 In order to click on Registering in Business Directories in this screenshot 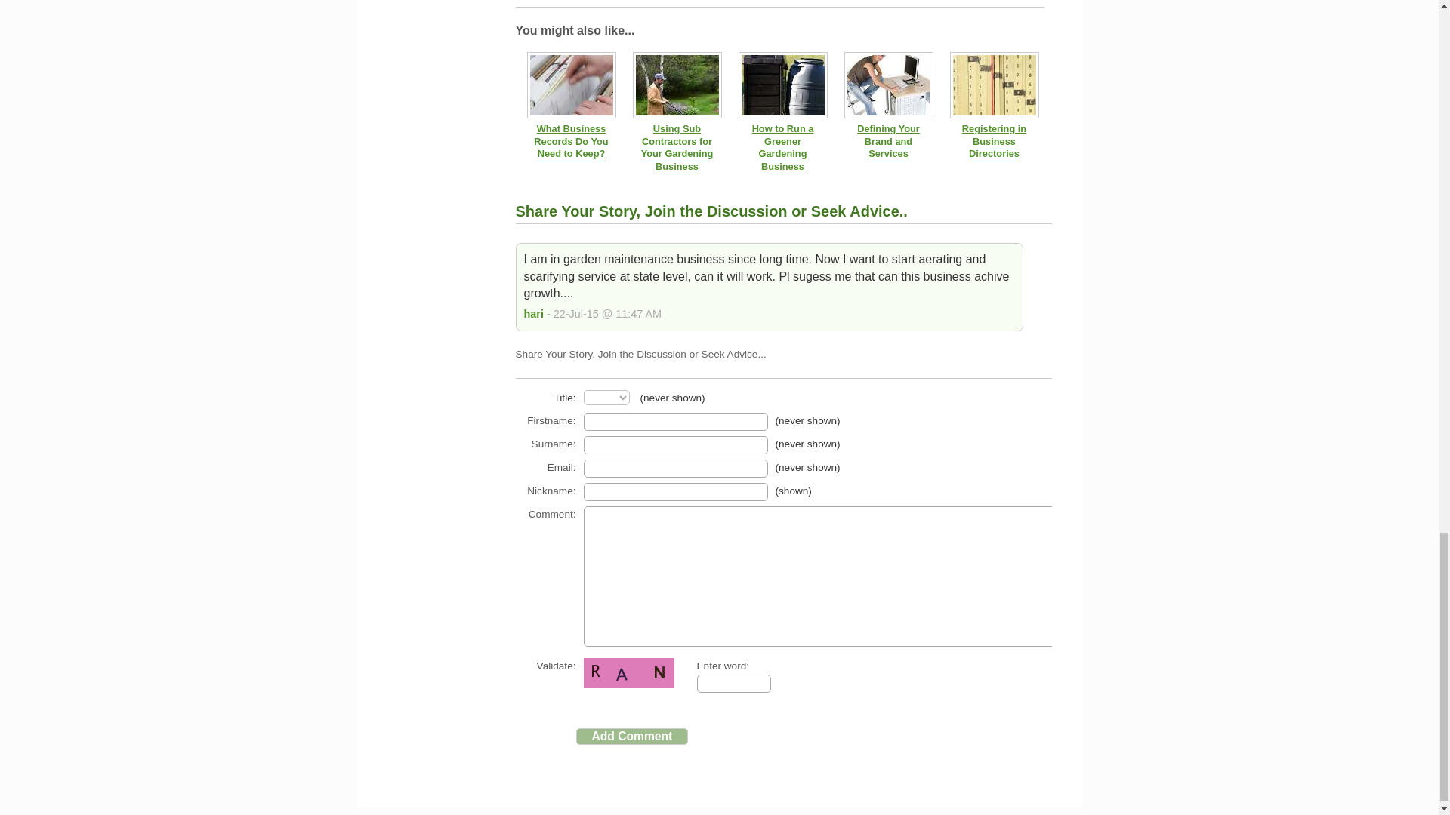, I will do `click(994, 140)`.